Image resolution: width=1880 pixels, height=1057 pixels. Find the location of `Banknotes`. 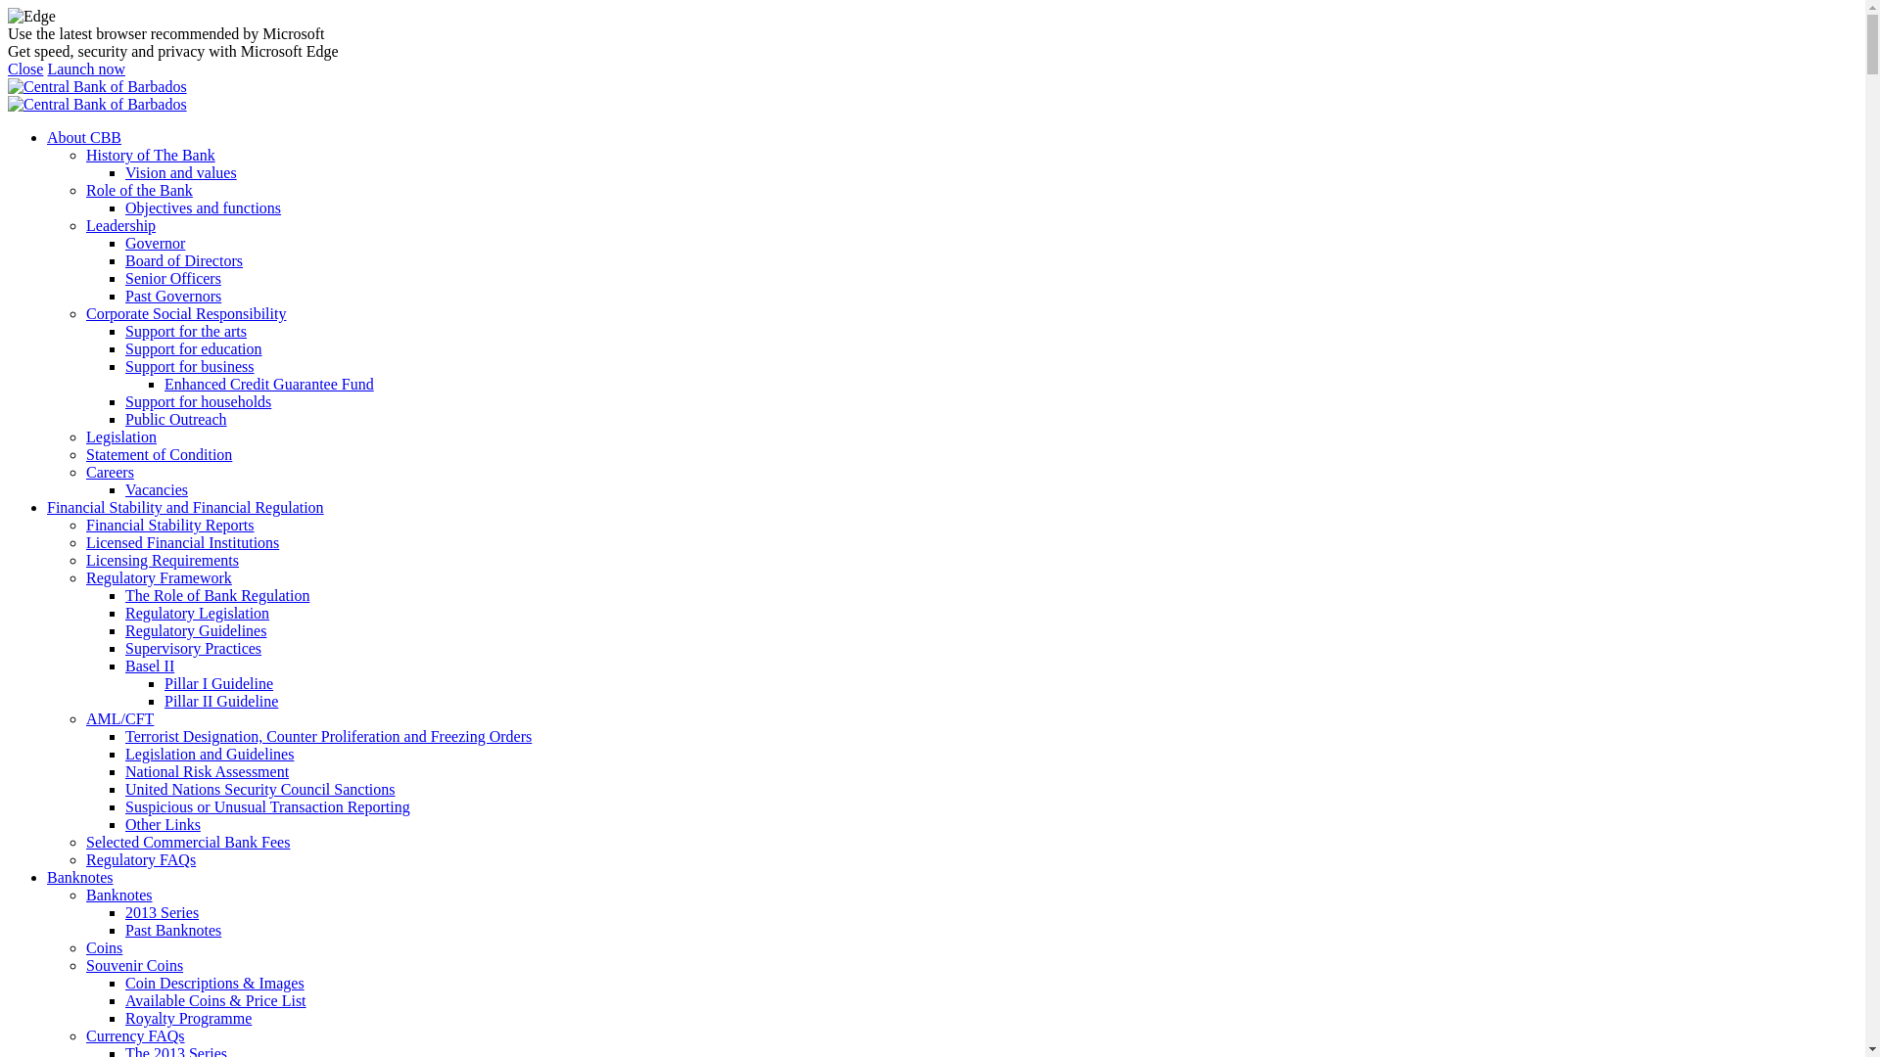

Banknotes is located at coordinates (80, 877).